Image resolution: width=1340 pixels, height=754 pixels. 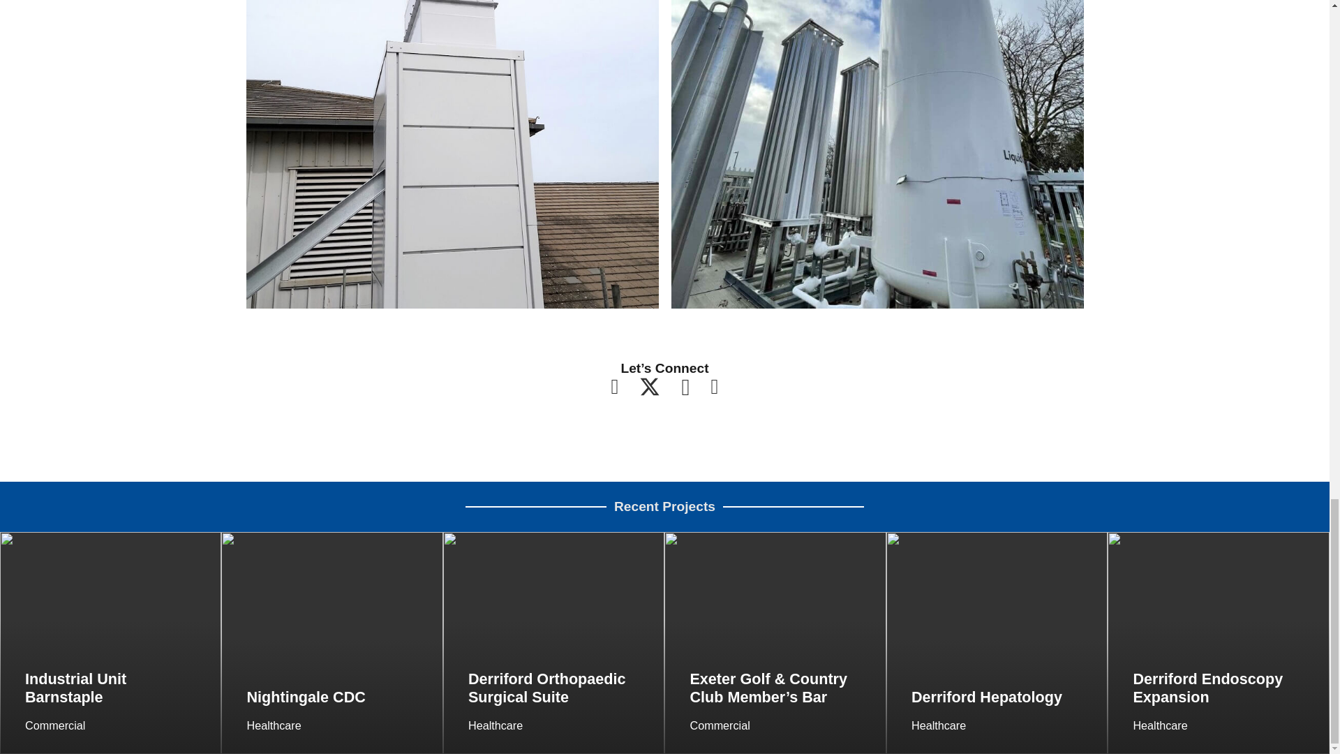 I want to click on Facebook, so click(x=615, y=387).